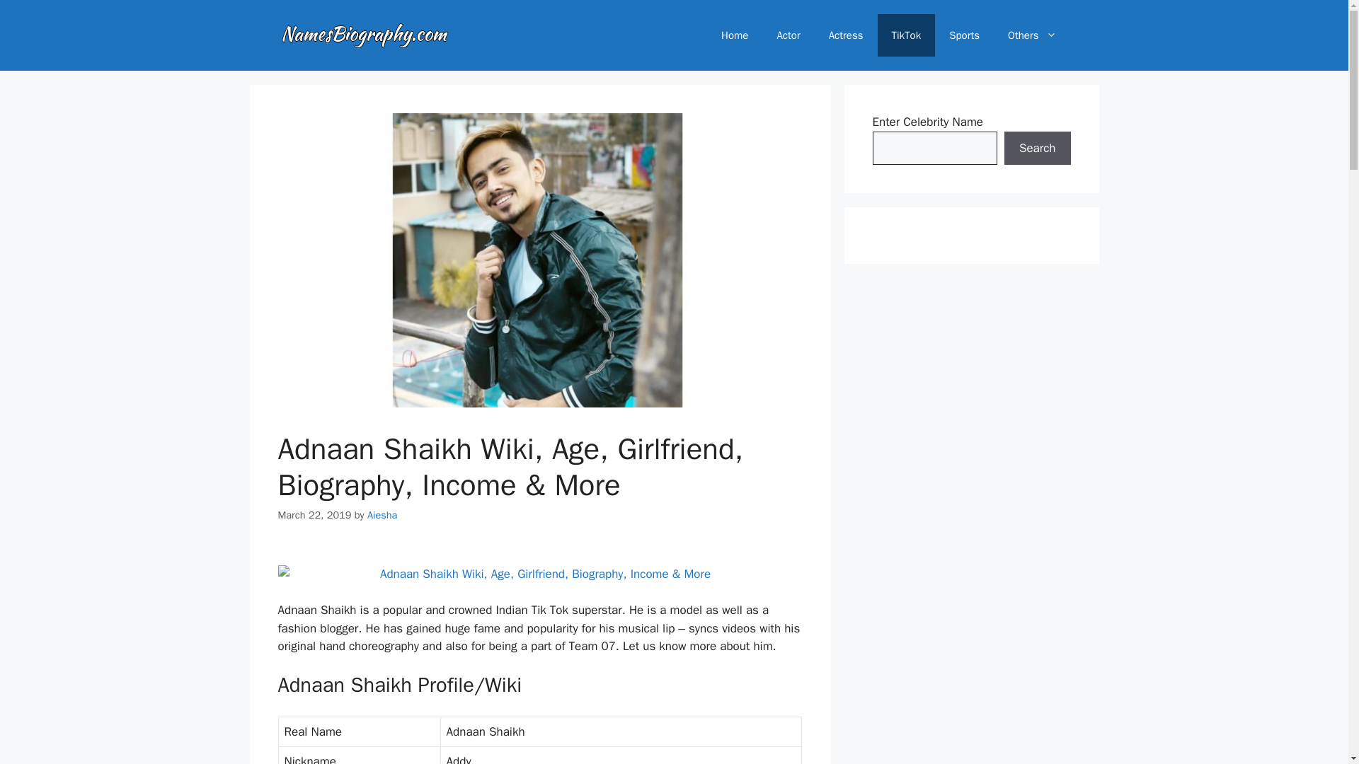 The width and height of the screenshot is (1359, 764). I want to click on Home, so click(735, 35).